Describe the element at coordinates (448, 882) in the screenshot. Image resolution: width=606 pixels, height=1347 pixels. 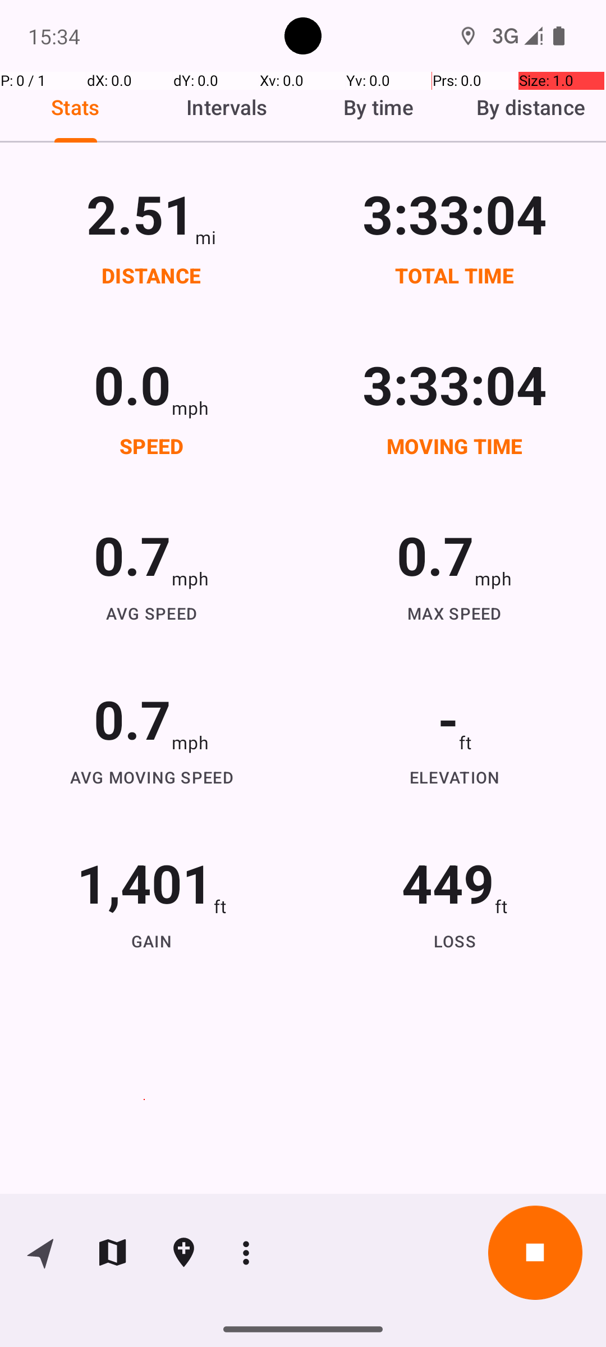
I see `449` at that location.